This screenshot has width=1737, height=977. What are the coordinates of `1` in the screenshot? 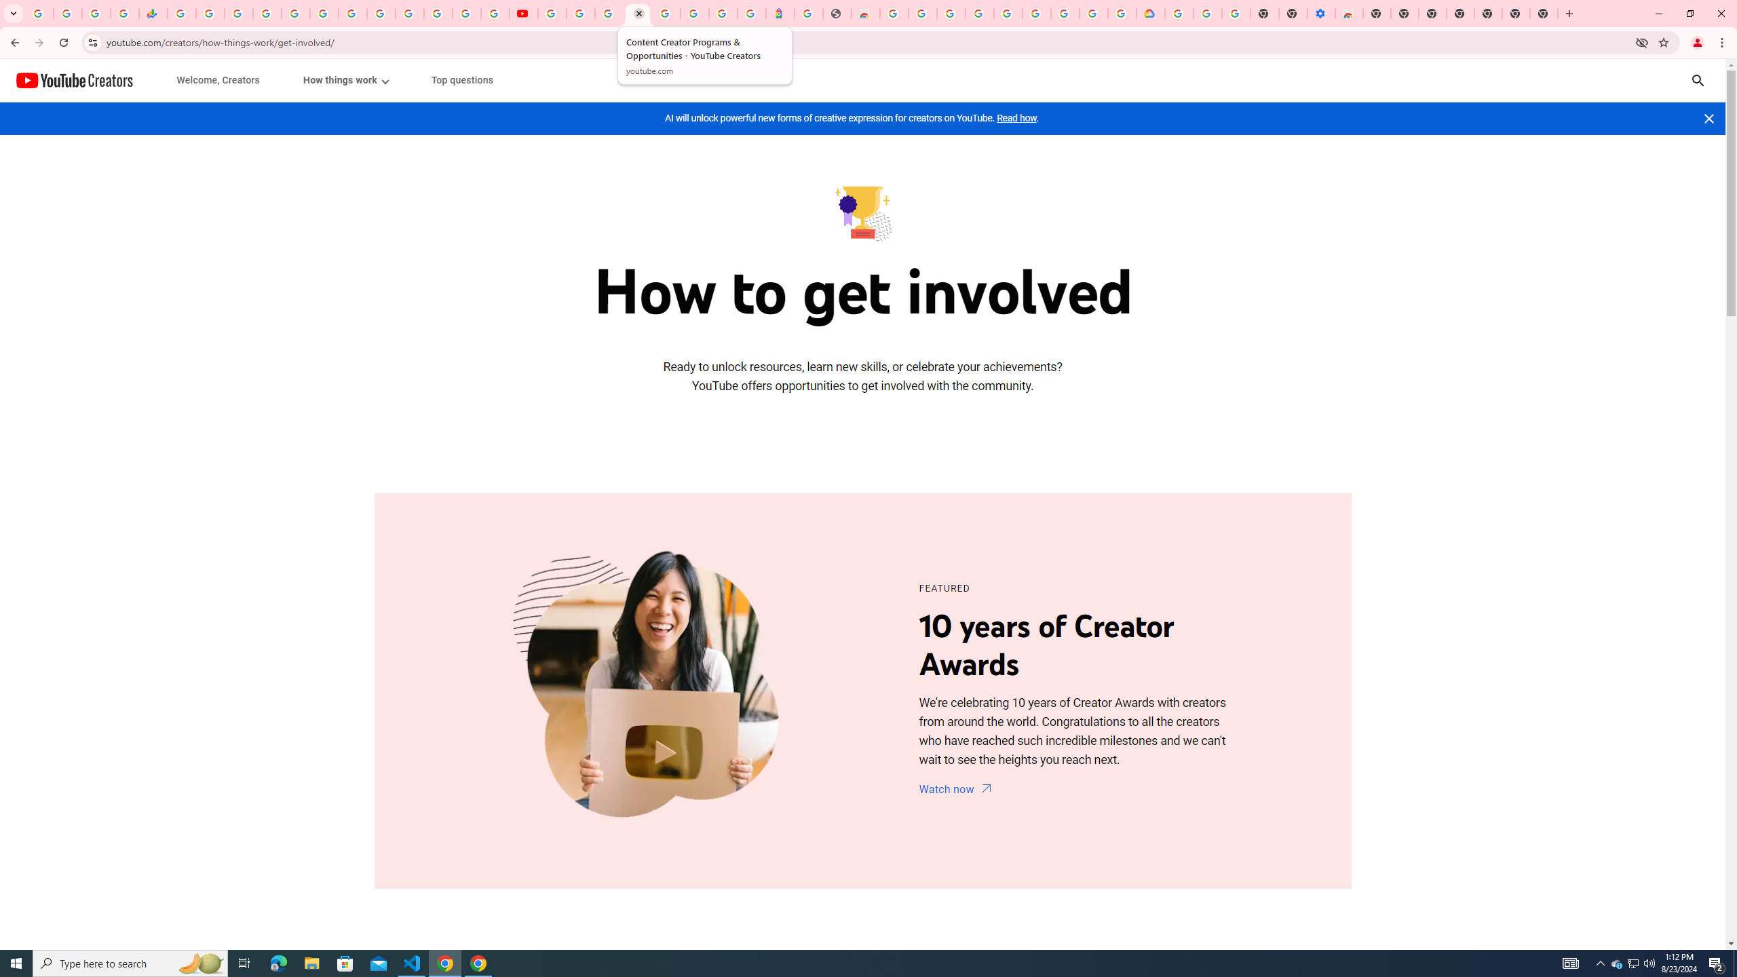 It's located at (345, 80).